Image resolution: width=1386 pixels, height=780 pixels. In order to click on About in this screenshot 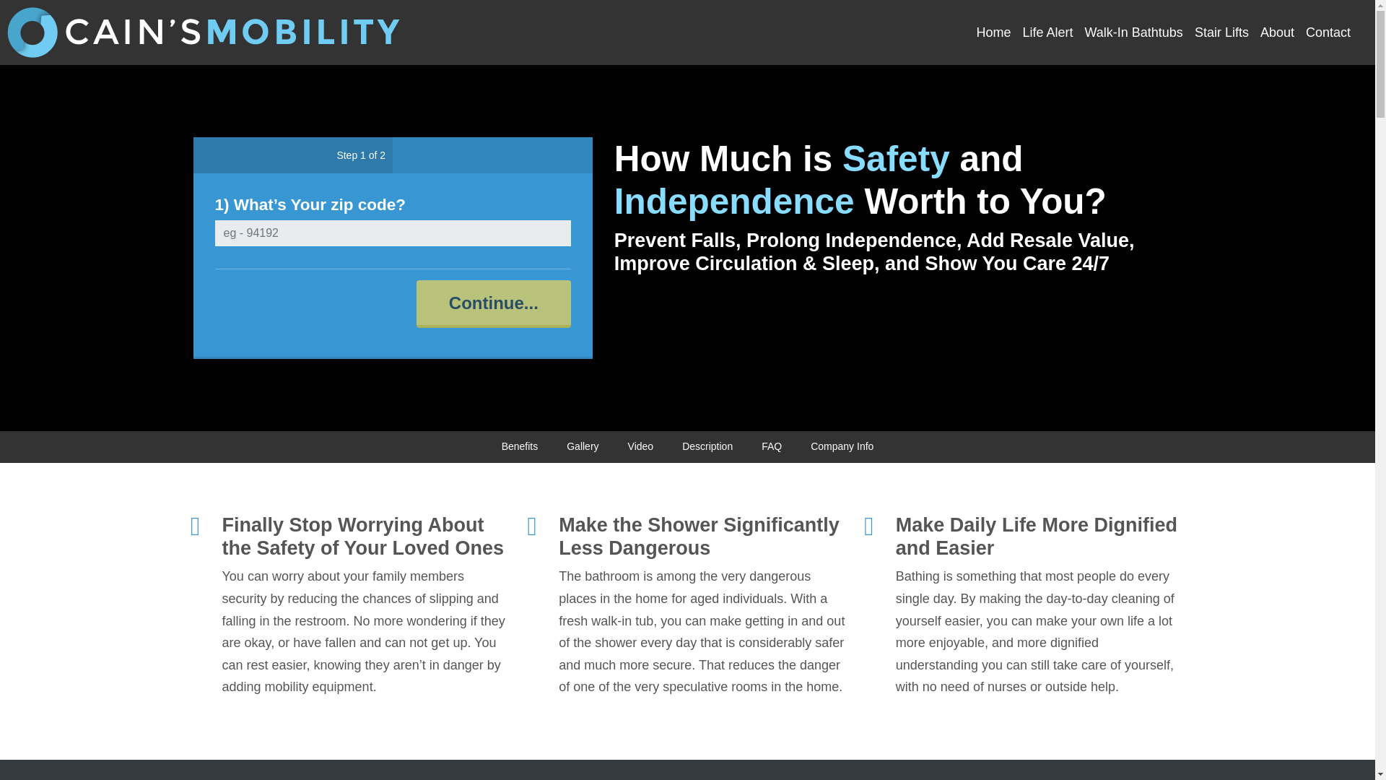, I will do `click(1276, 32)`.